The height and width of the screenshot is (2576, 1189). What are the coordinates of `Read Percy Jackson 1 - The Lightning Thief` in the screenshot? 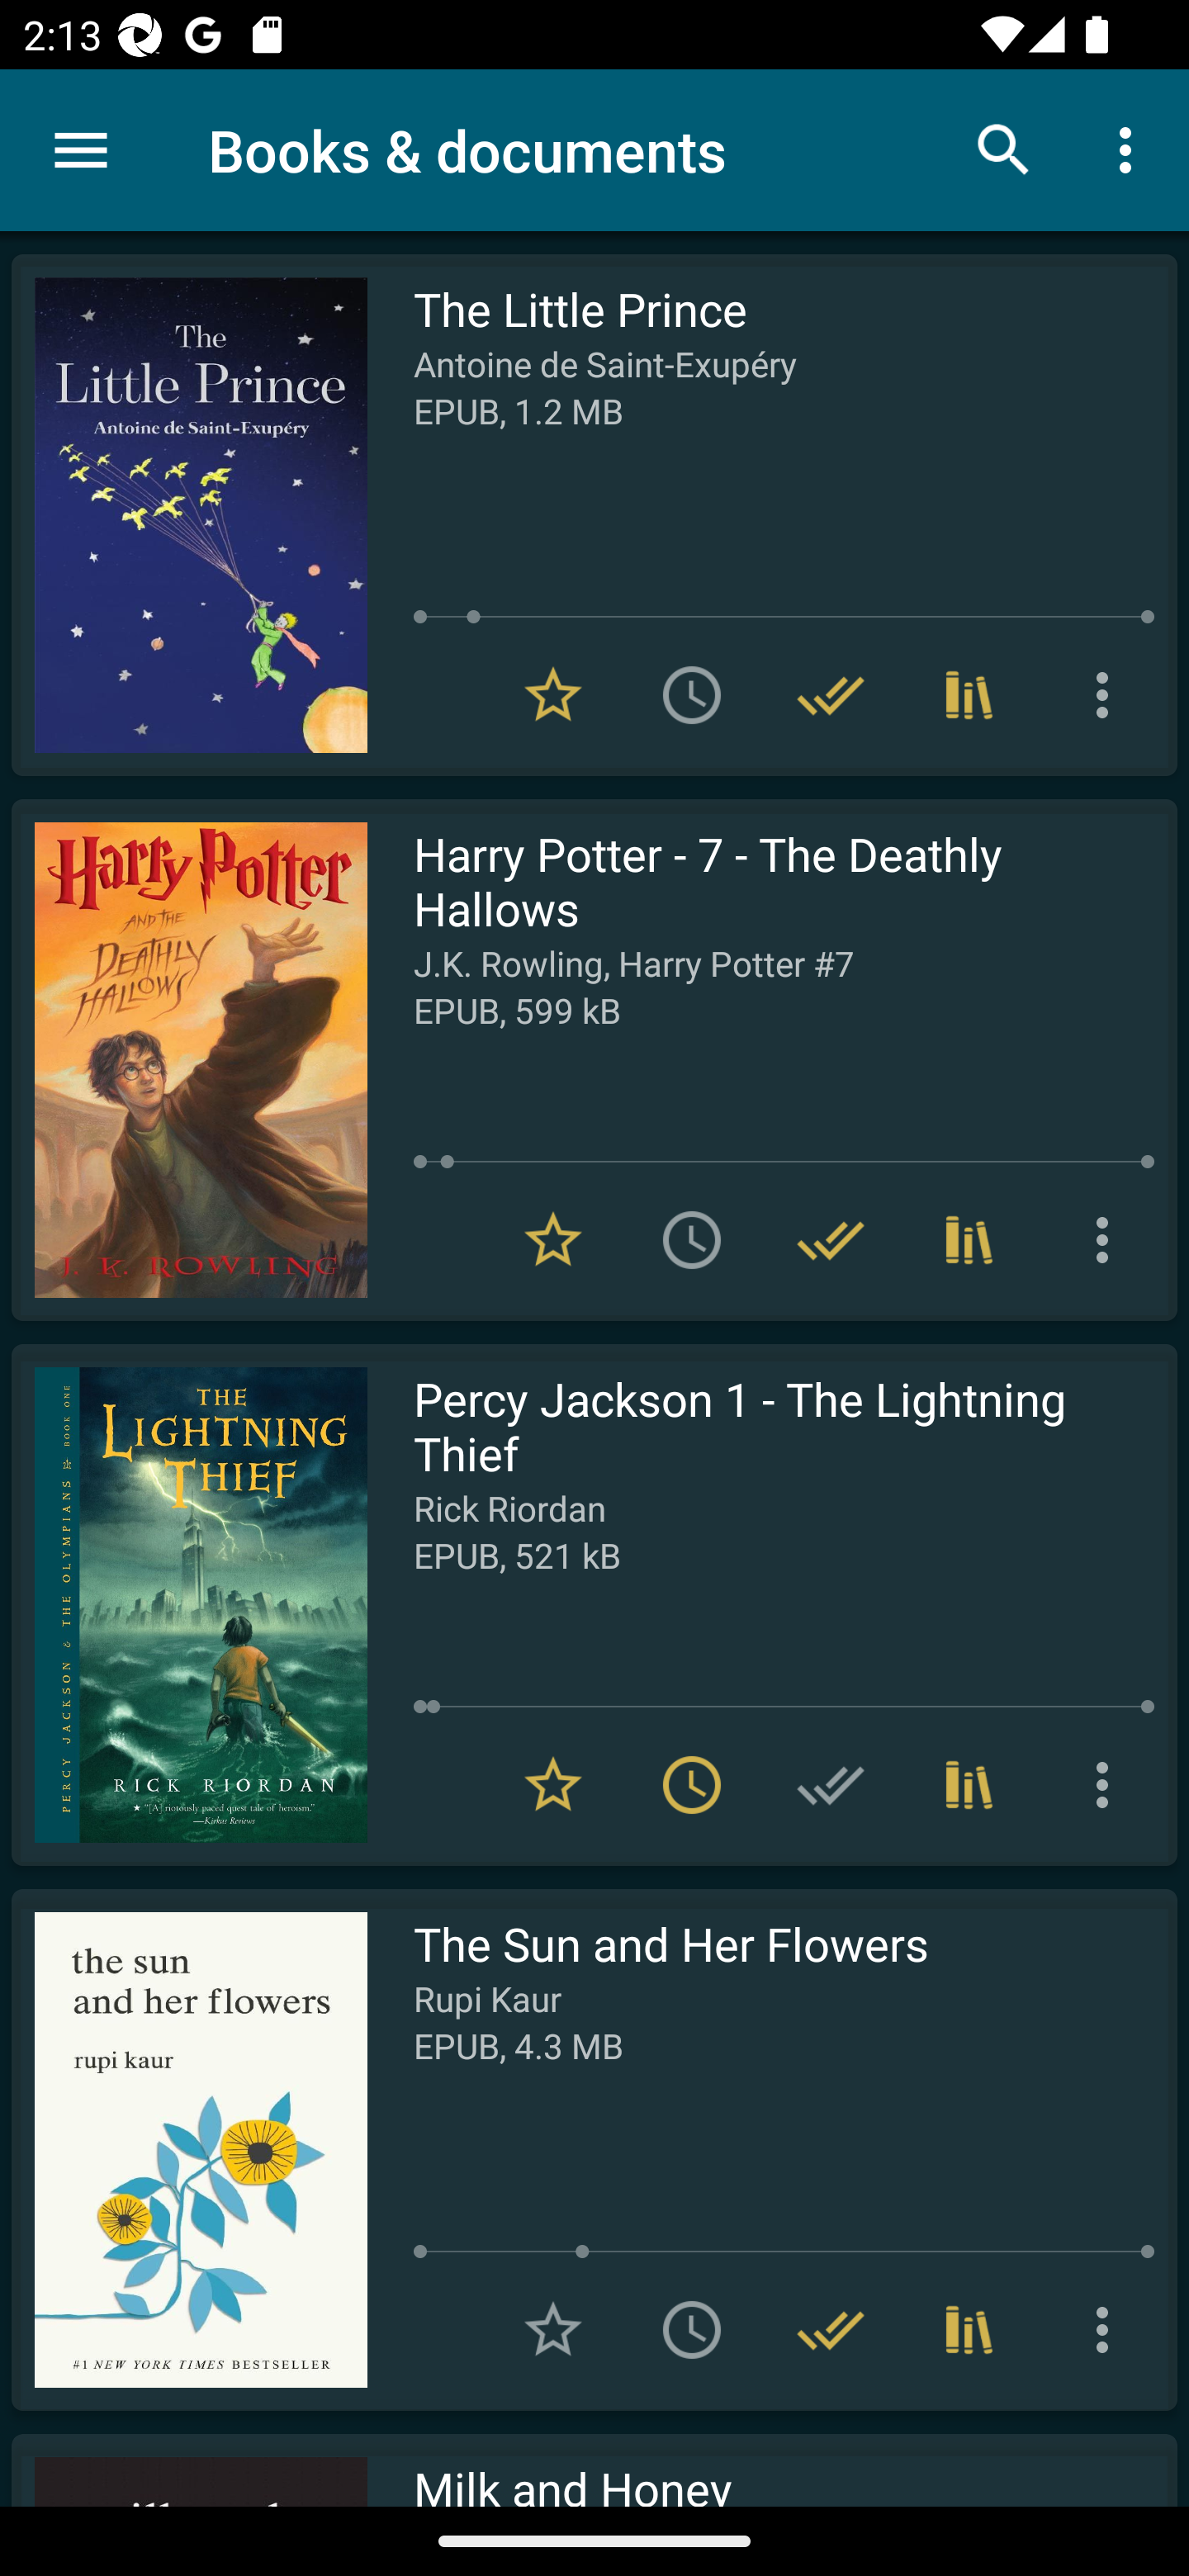 It's located at (189, 1604).